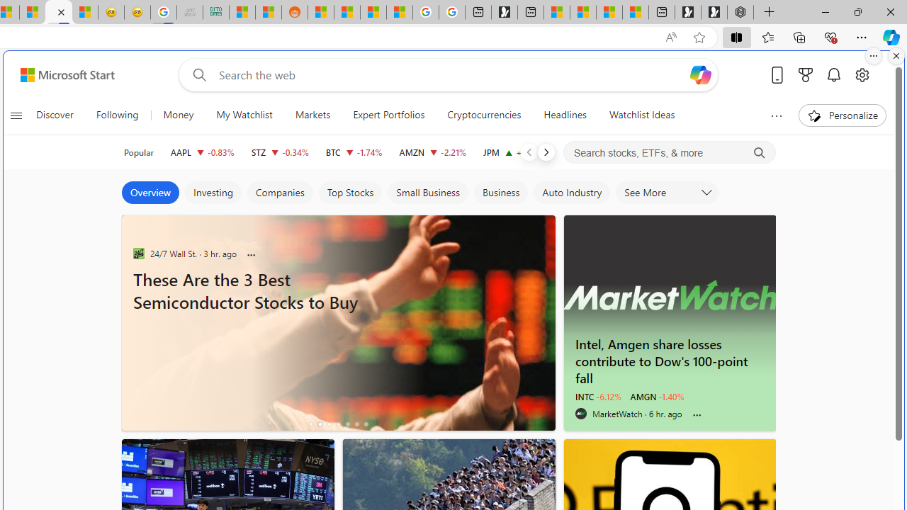 The width and height of the screenshot is (907, 510). What do you see at coordinates (213, 193) in the screenshot?
I see `Investing` at bounding box center [213, 193].